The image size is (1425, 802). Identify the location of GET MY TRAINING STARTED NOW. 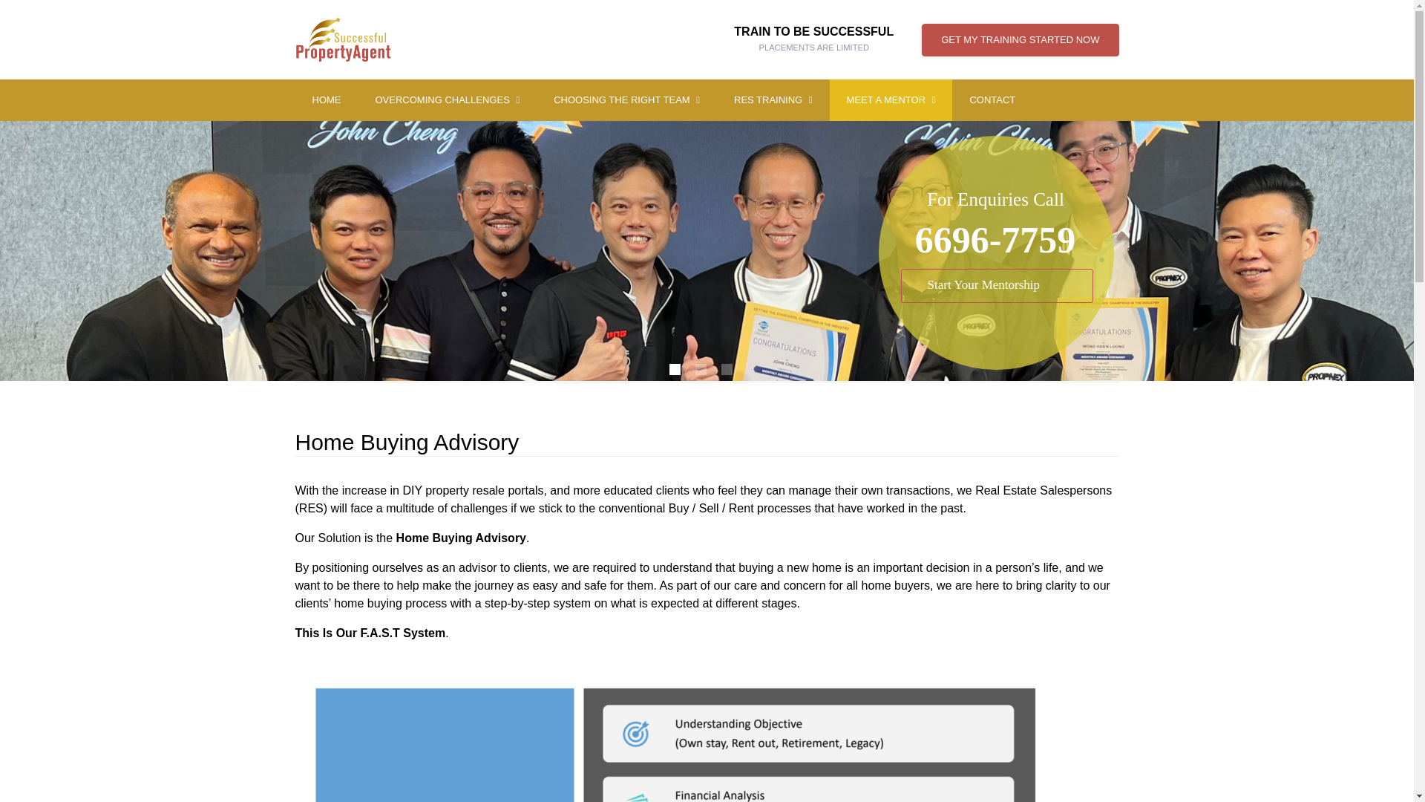
(891, 100).